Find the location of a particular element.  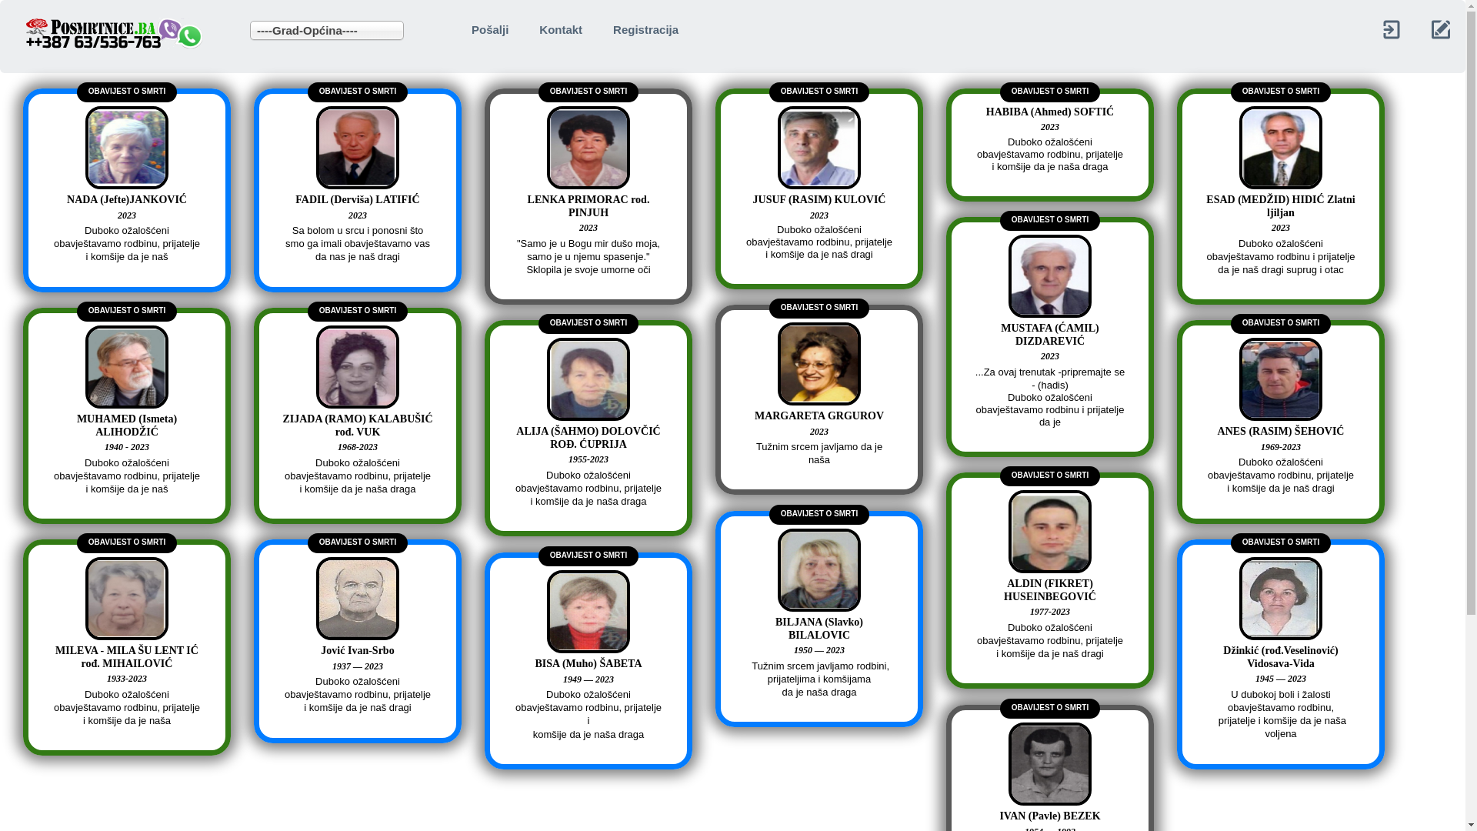

2023 is located at coordinates (819, 439).